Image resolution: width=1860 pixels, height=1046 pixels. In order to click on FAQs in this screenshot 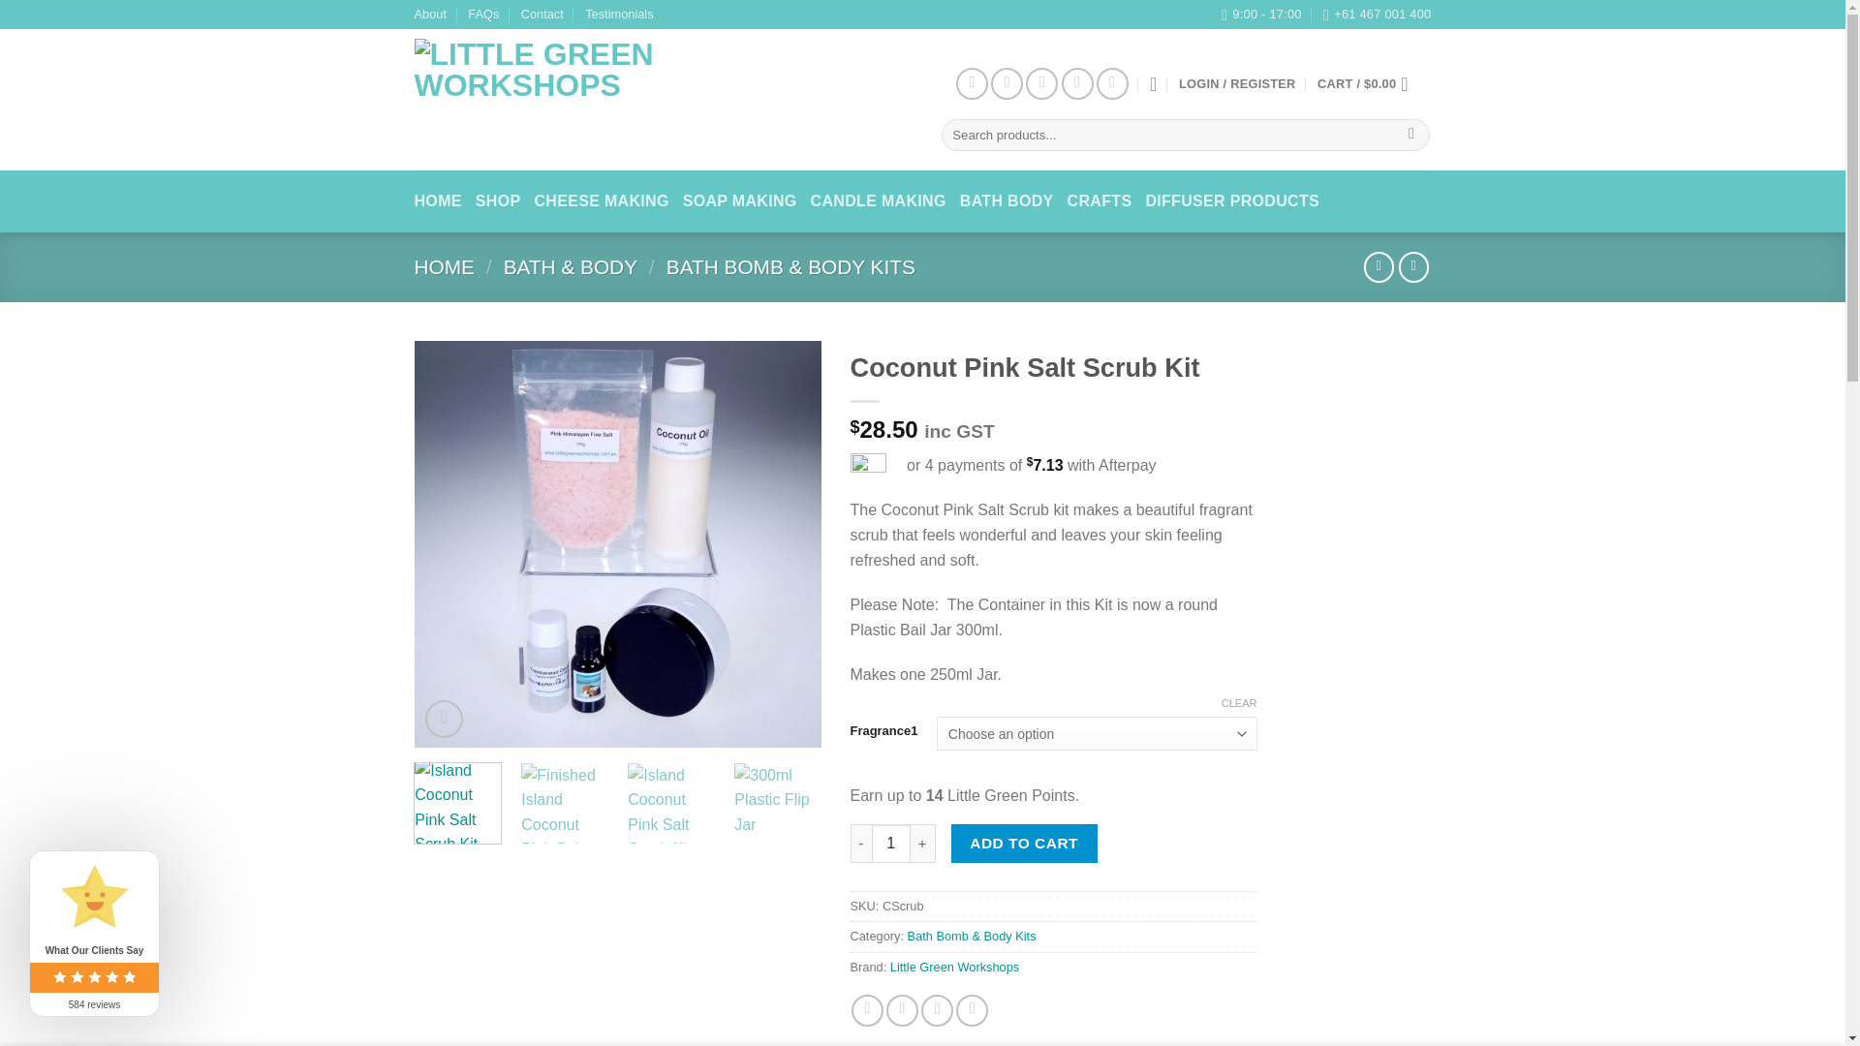, I will do `click(482, 15)`.